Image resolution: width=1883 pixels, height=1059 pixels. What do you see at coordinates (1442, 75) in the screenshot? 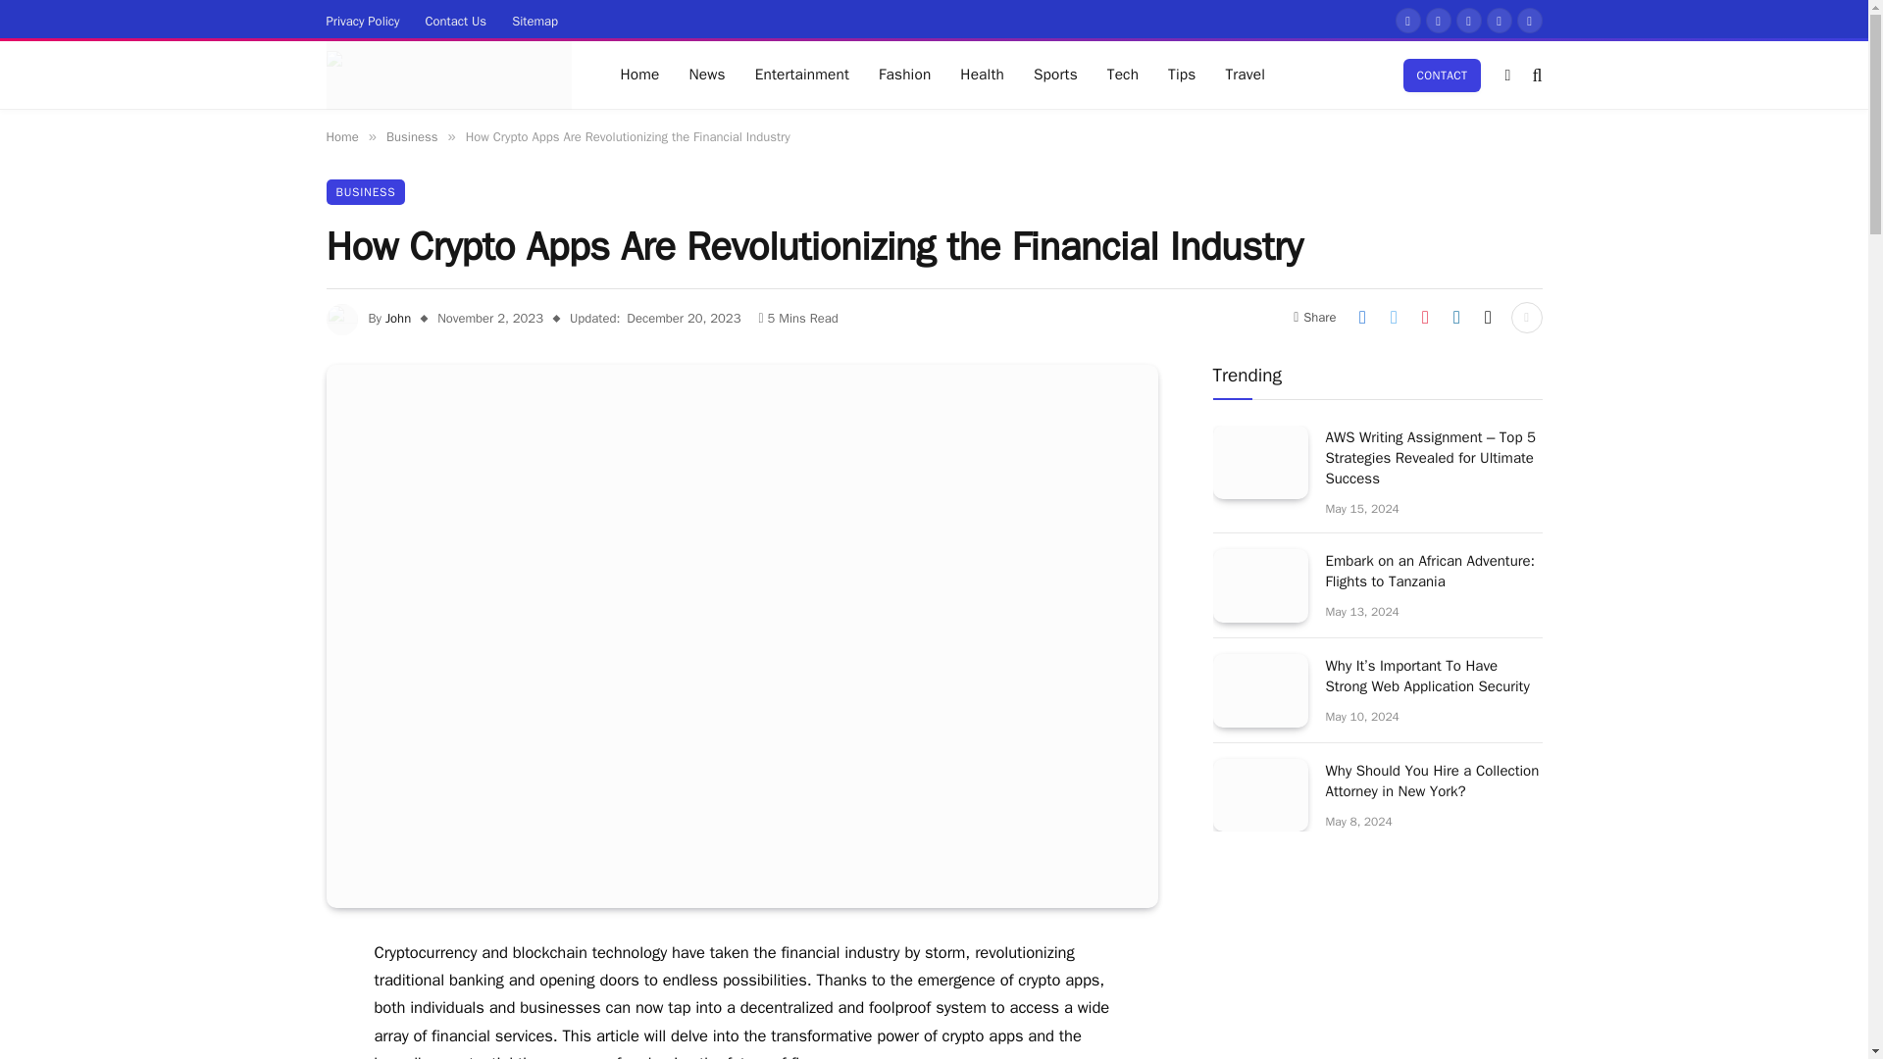
I see `CONTACT` at bounding box center [1442, 75].